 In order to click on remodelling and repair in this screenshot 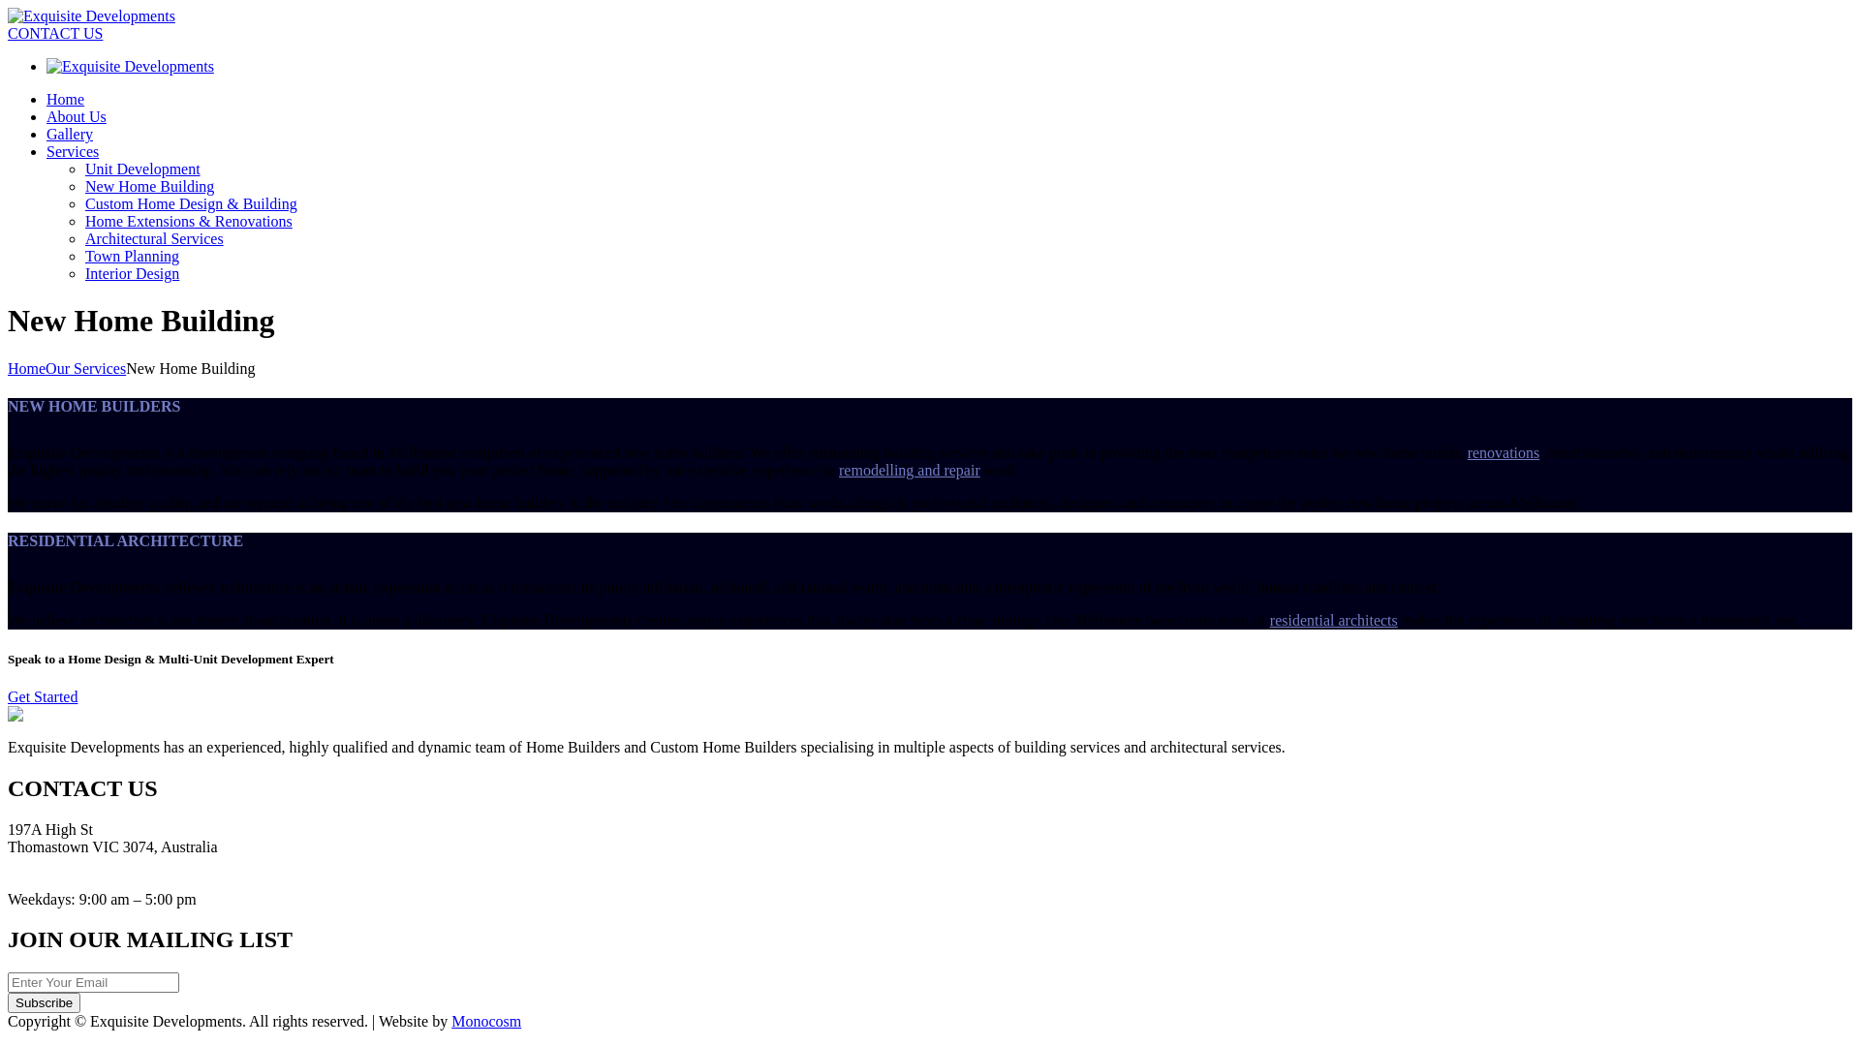, I will do `click(910, 471)`.